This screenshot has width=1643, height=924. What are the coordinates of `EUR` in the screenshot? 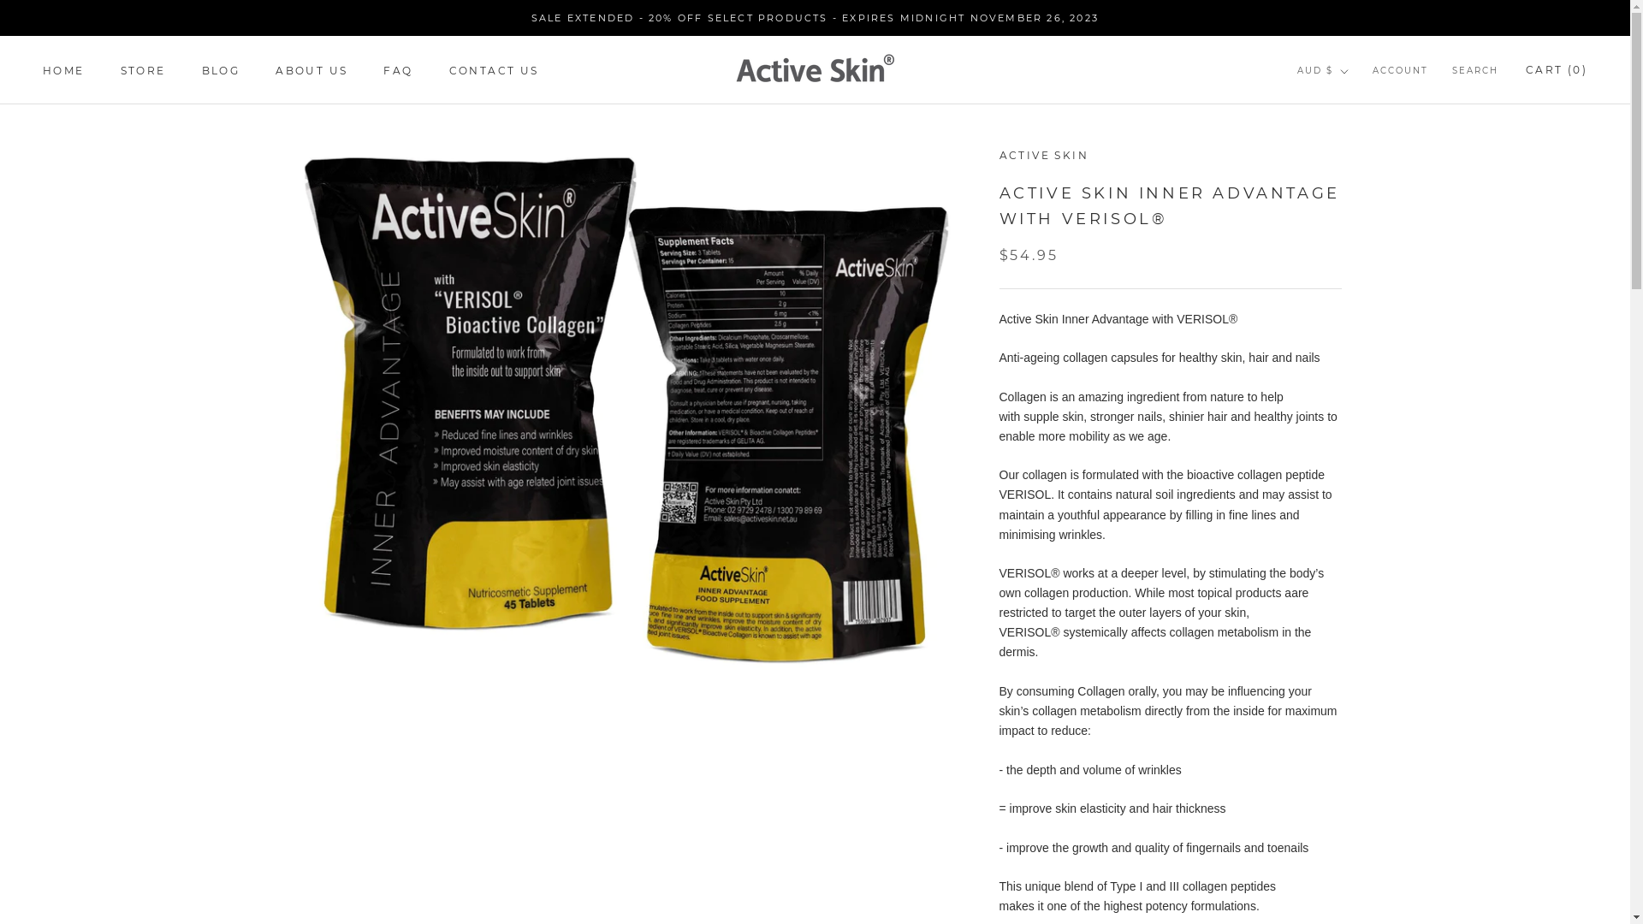 It's located at (1352, 809).